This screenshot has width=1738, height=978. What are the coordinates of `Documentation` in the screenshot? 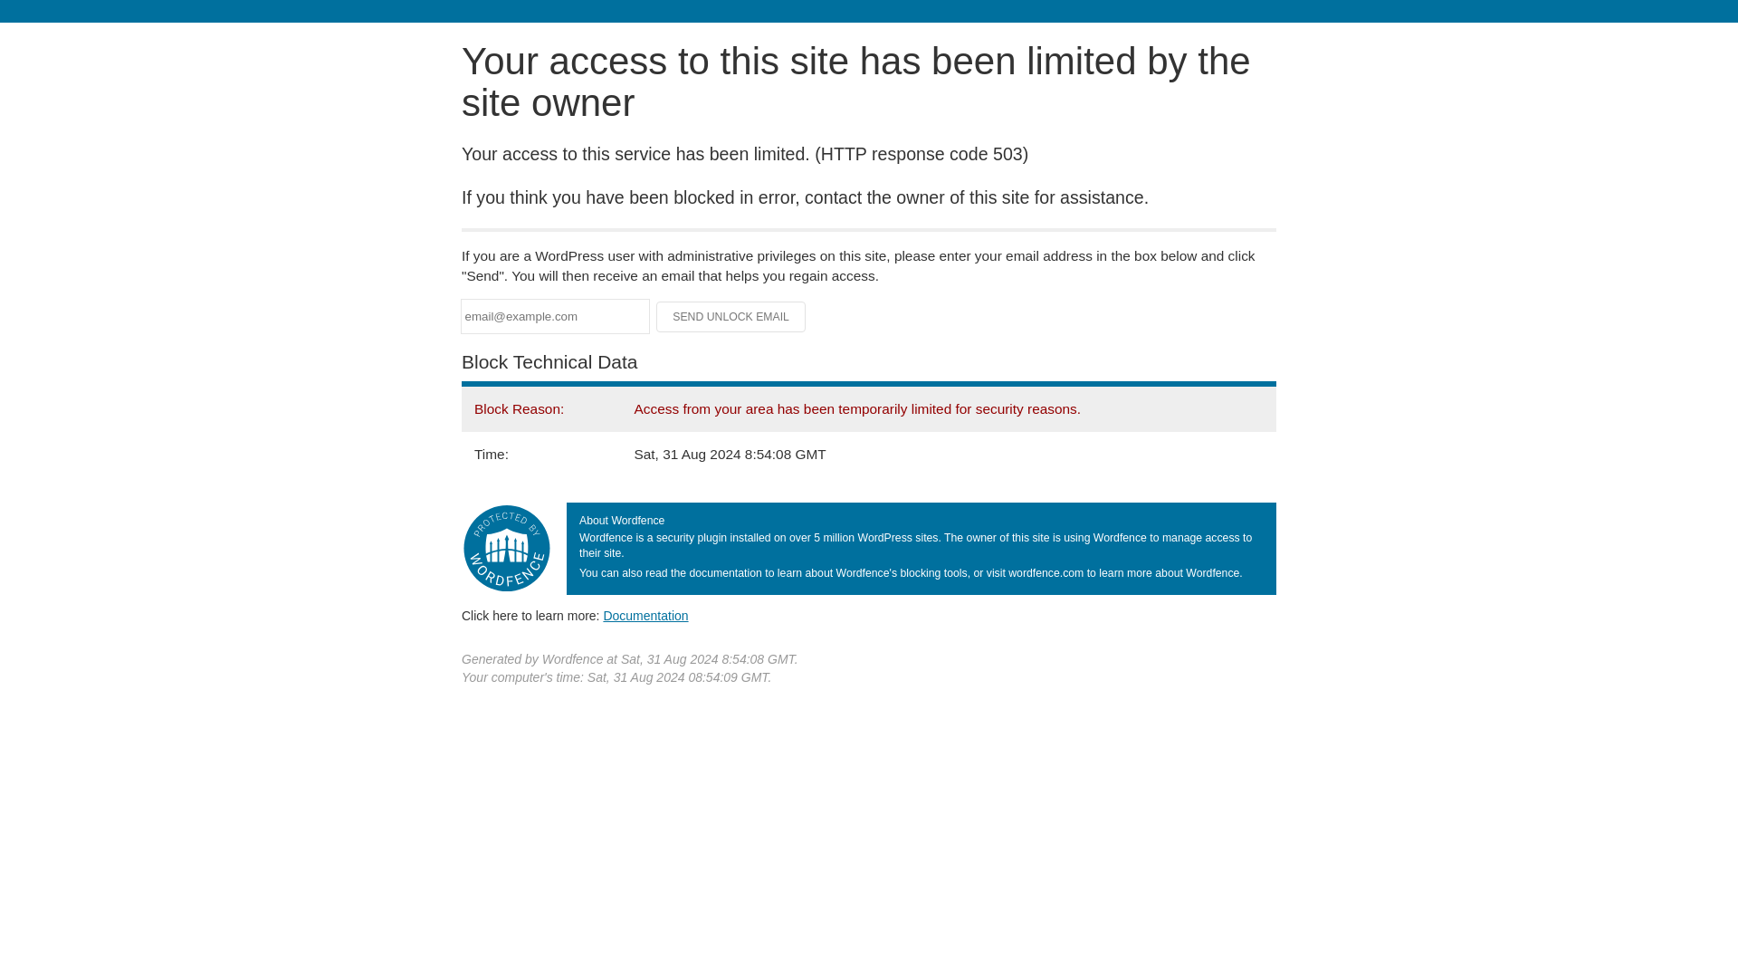 It's located at (645, 615).